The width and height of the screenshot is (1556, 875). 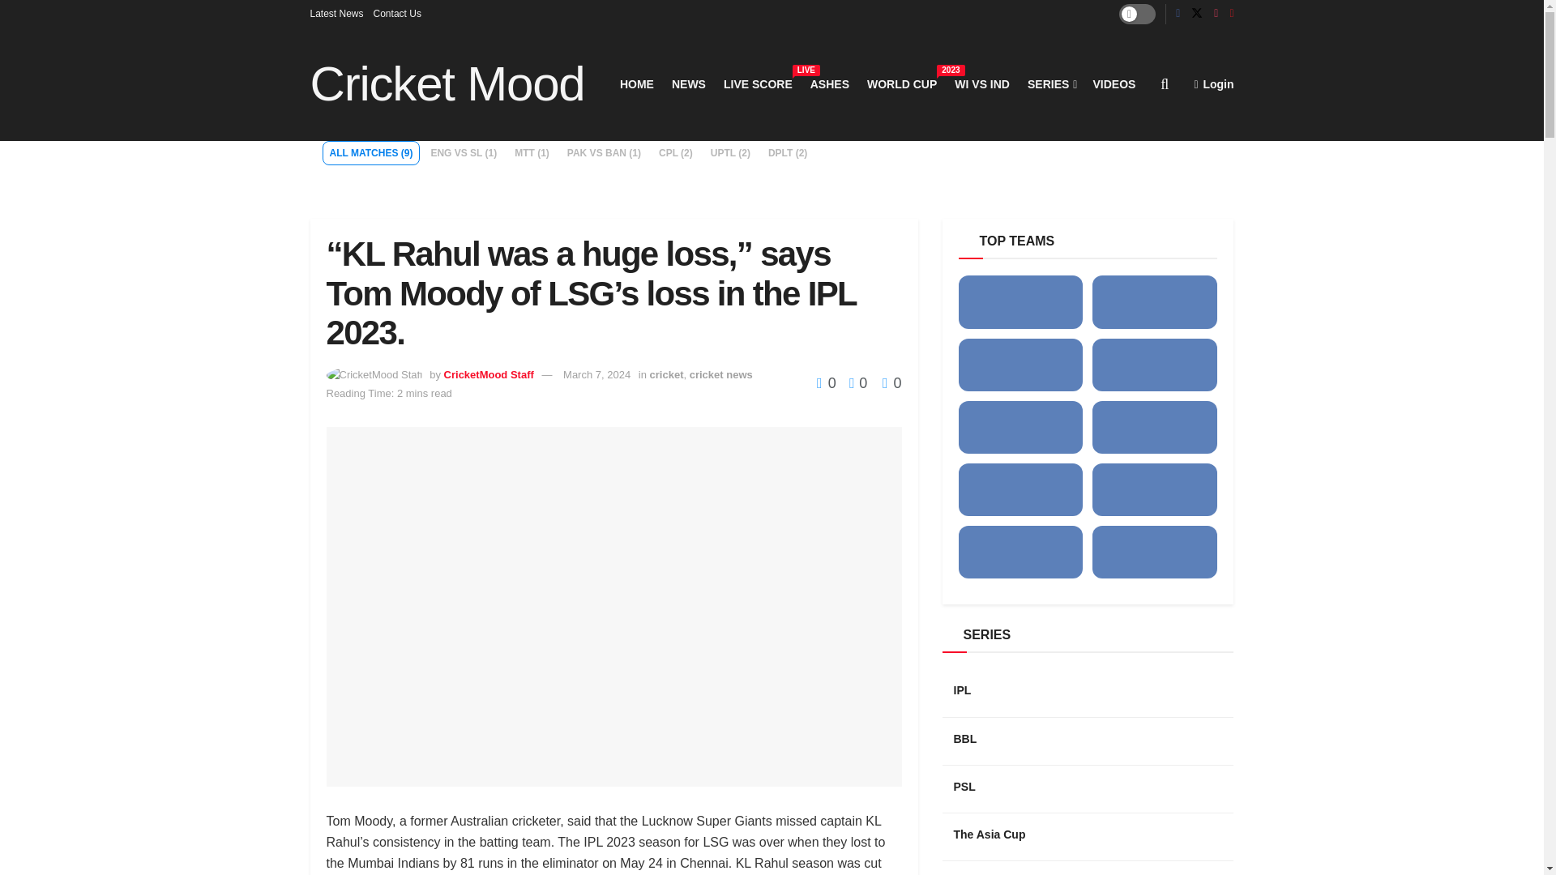 What do you see at coordinates (1213, 83) in the screenshot?
I see `Login` at bounding box center [1213, 83].